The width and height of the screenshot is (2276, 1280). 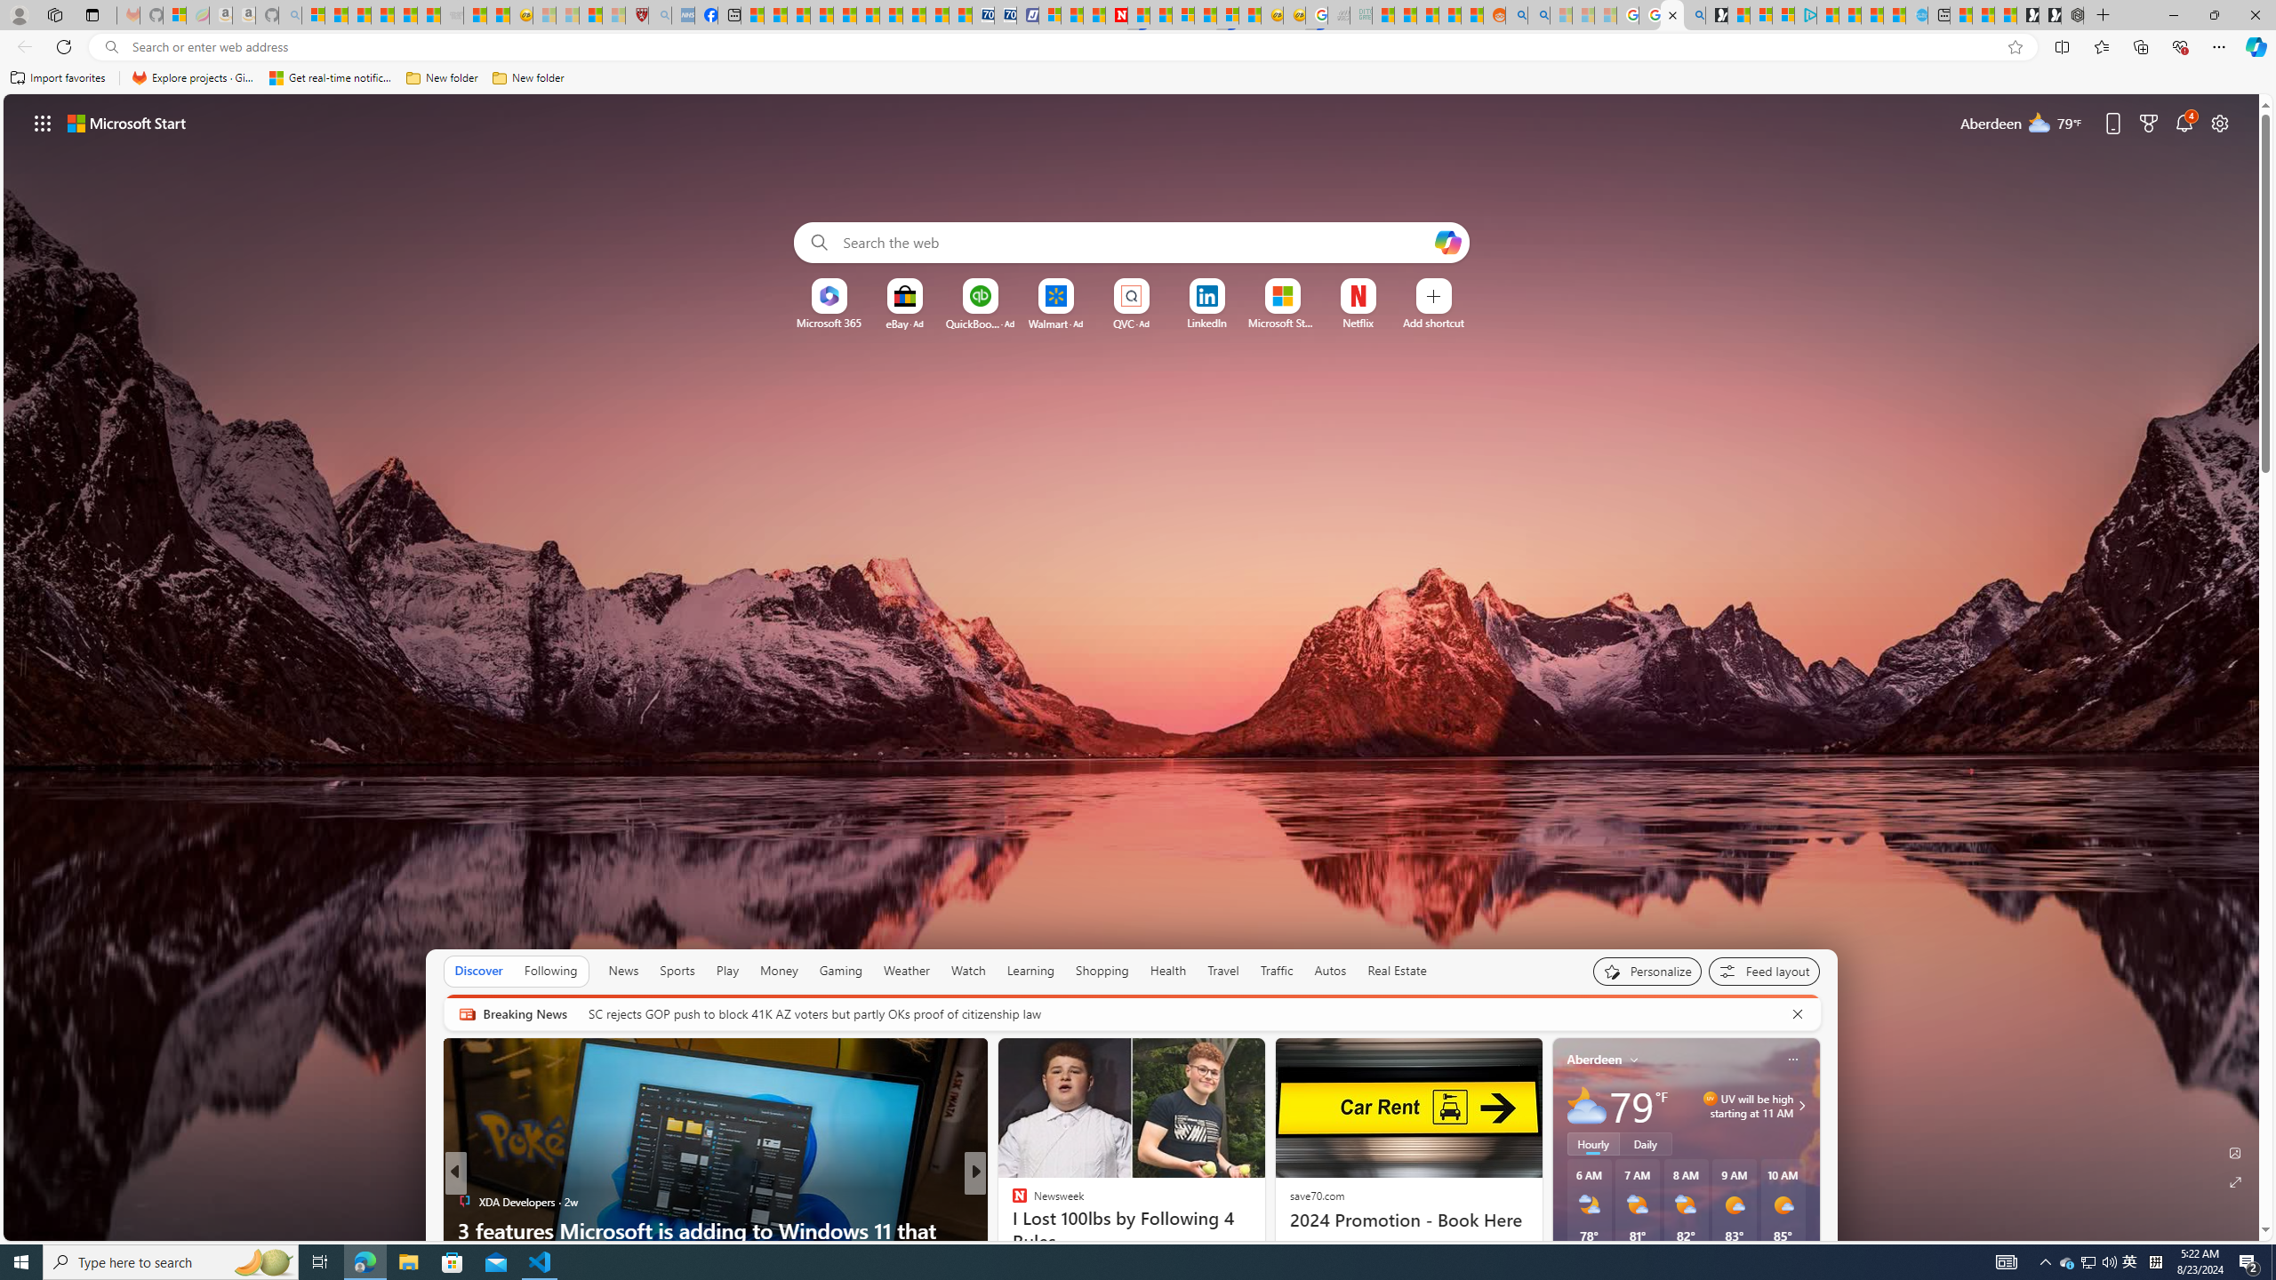 I want to click on Gaming, so click(x=841, y=971).